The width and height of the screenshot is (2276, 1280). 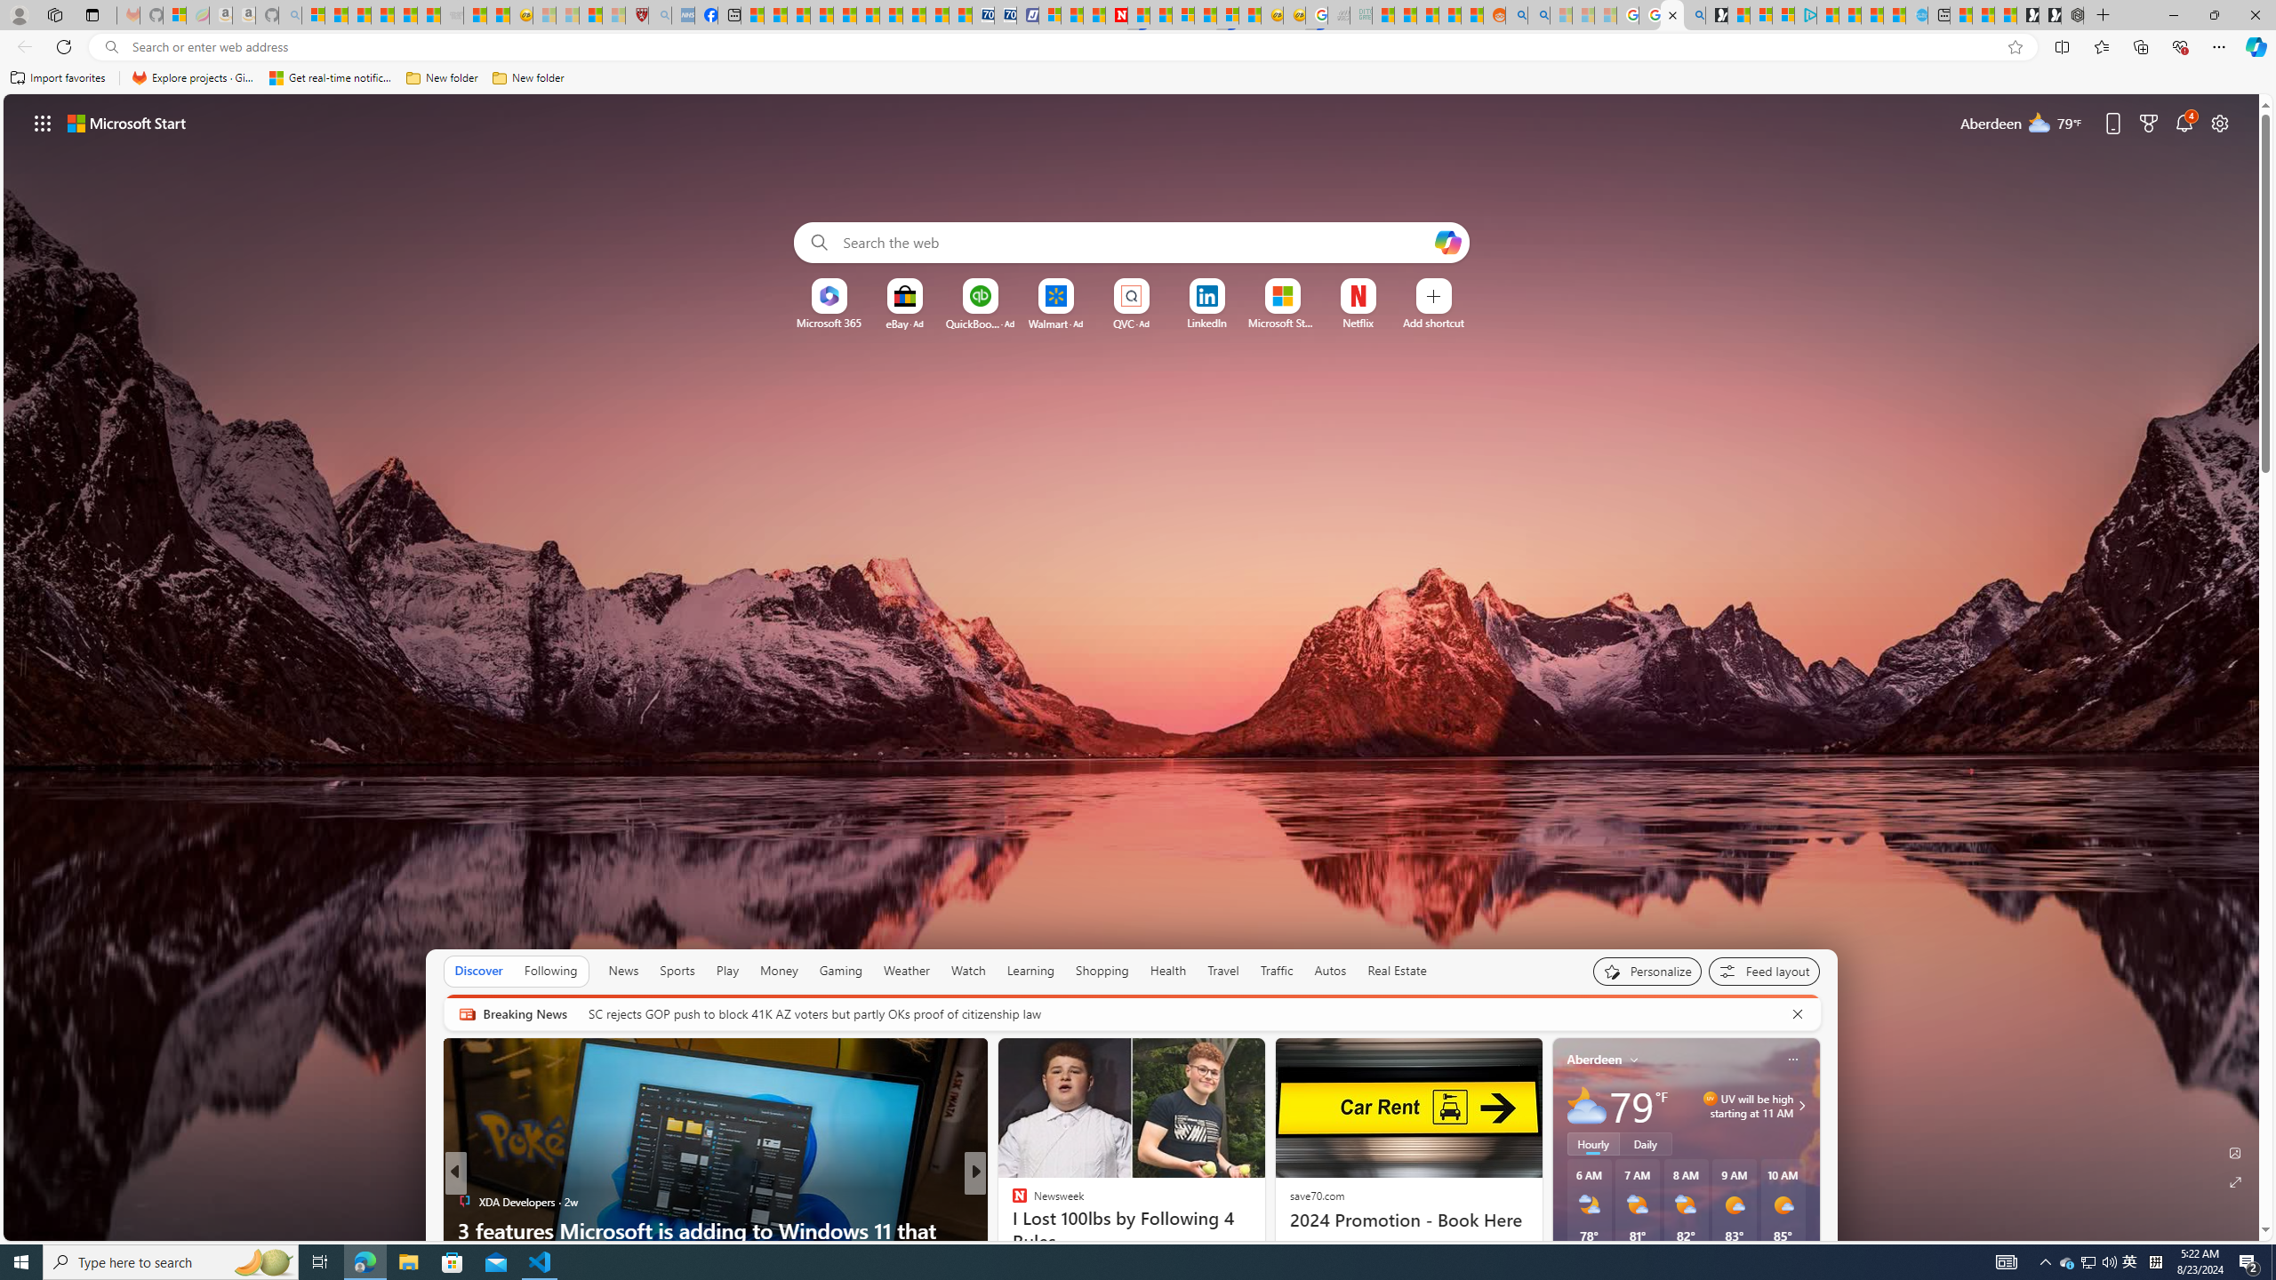 I want to click on Gaming, so click(x=841, y=971).